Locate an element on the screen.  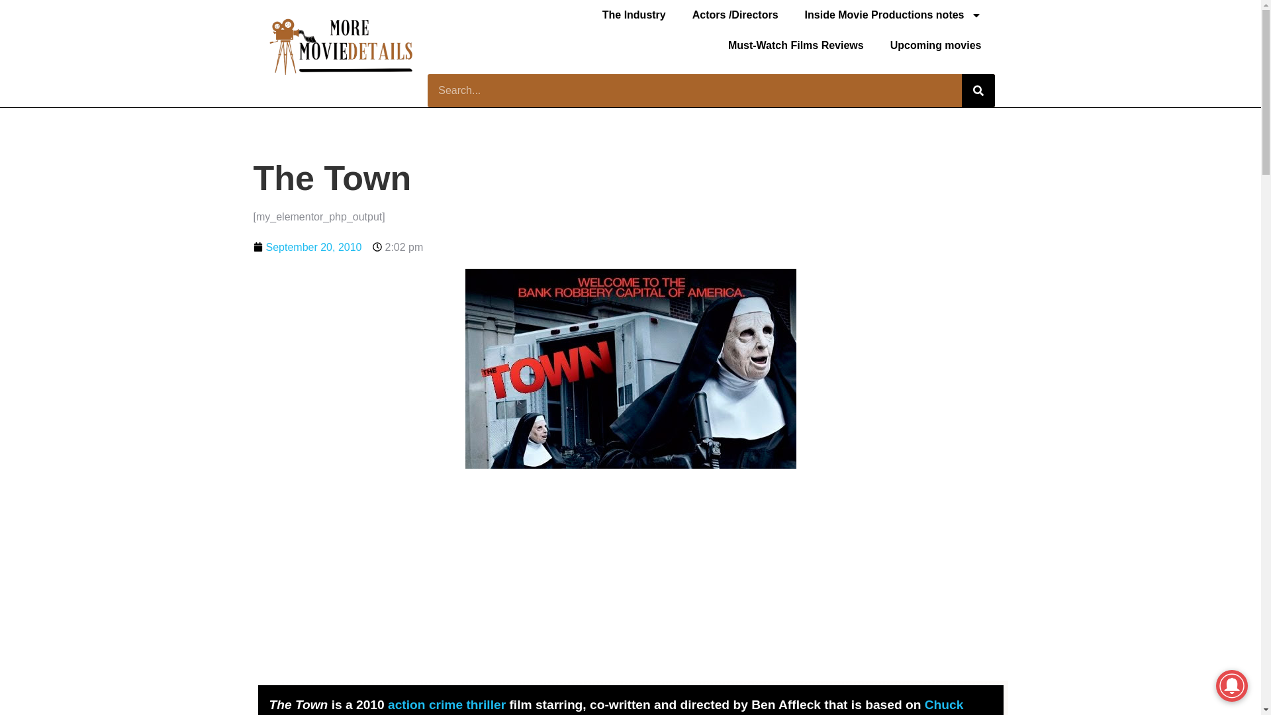
Inside Movie Productions notes is located at coordinates (894, 15).